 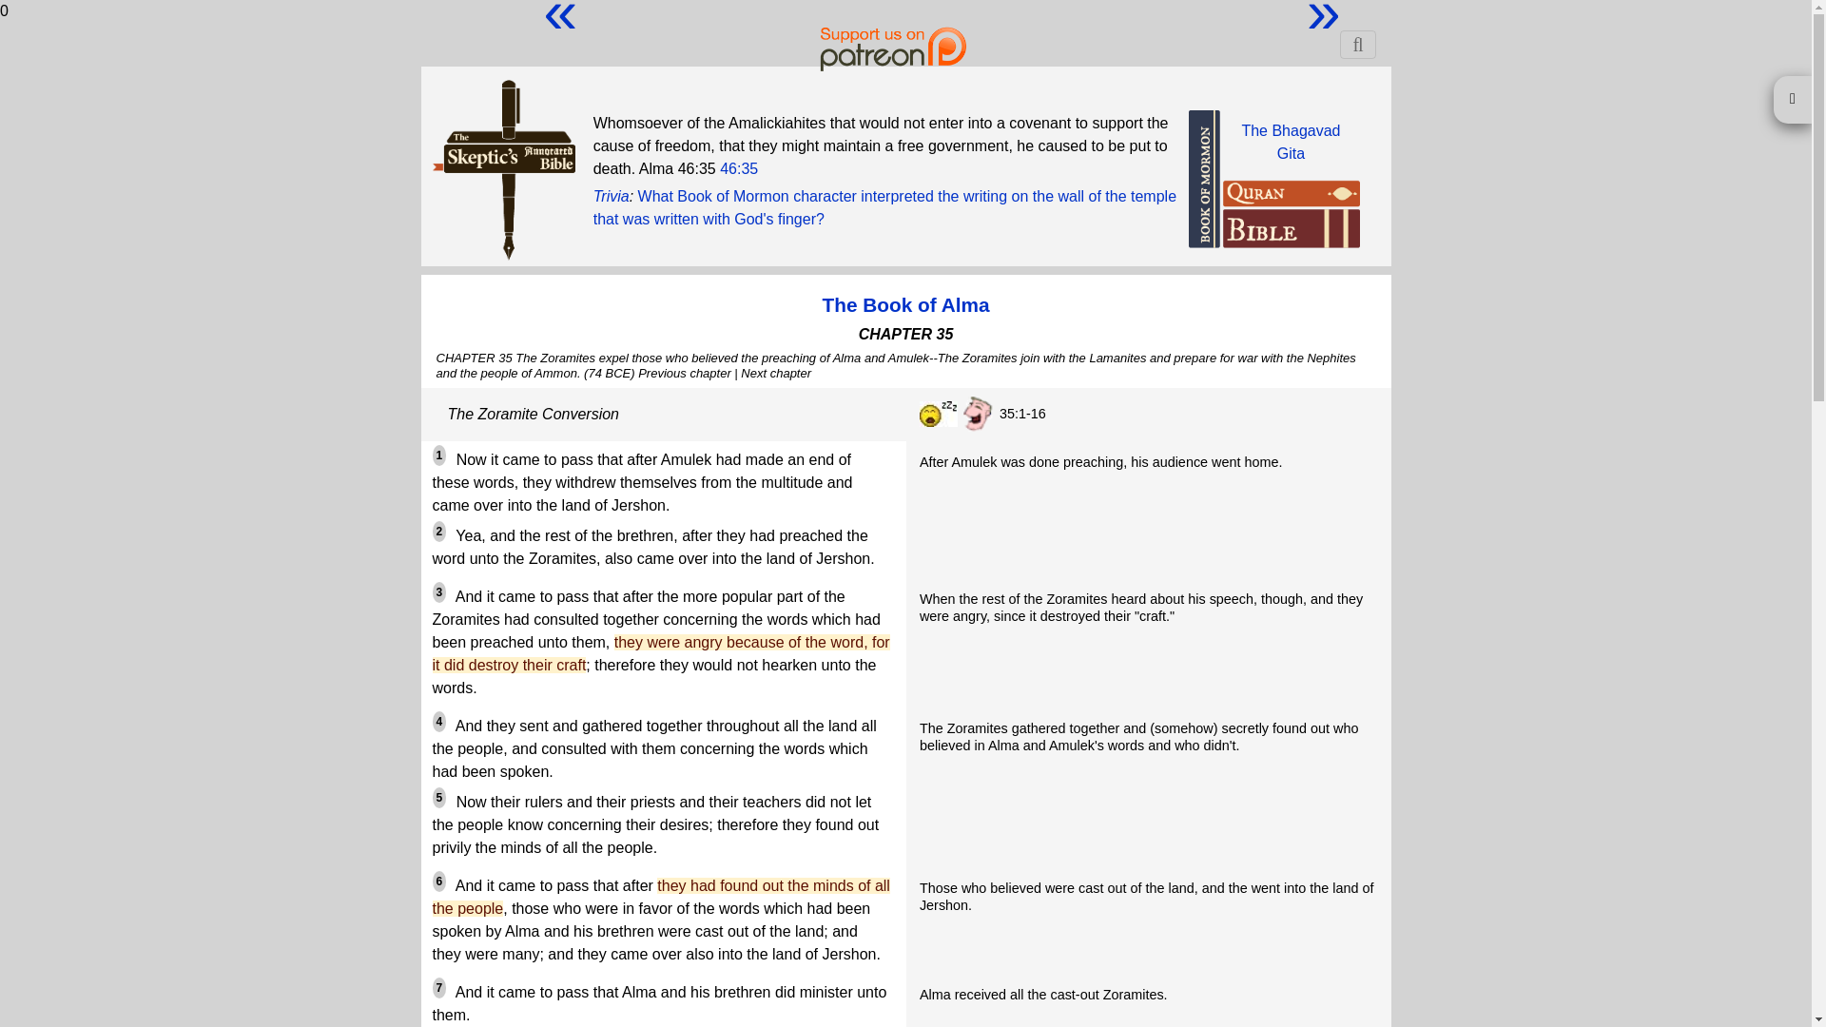 I want to click on Alma Outline, so click(x=905, y=304).